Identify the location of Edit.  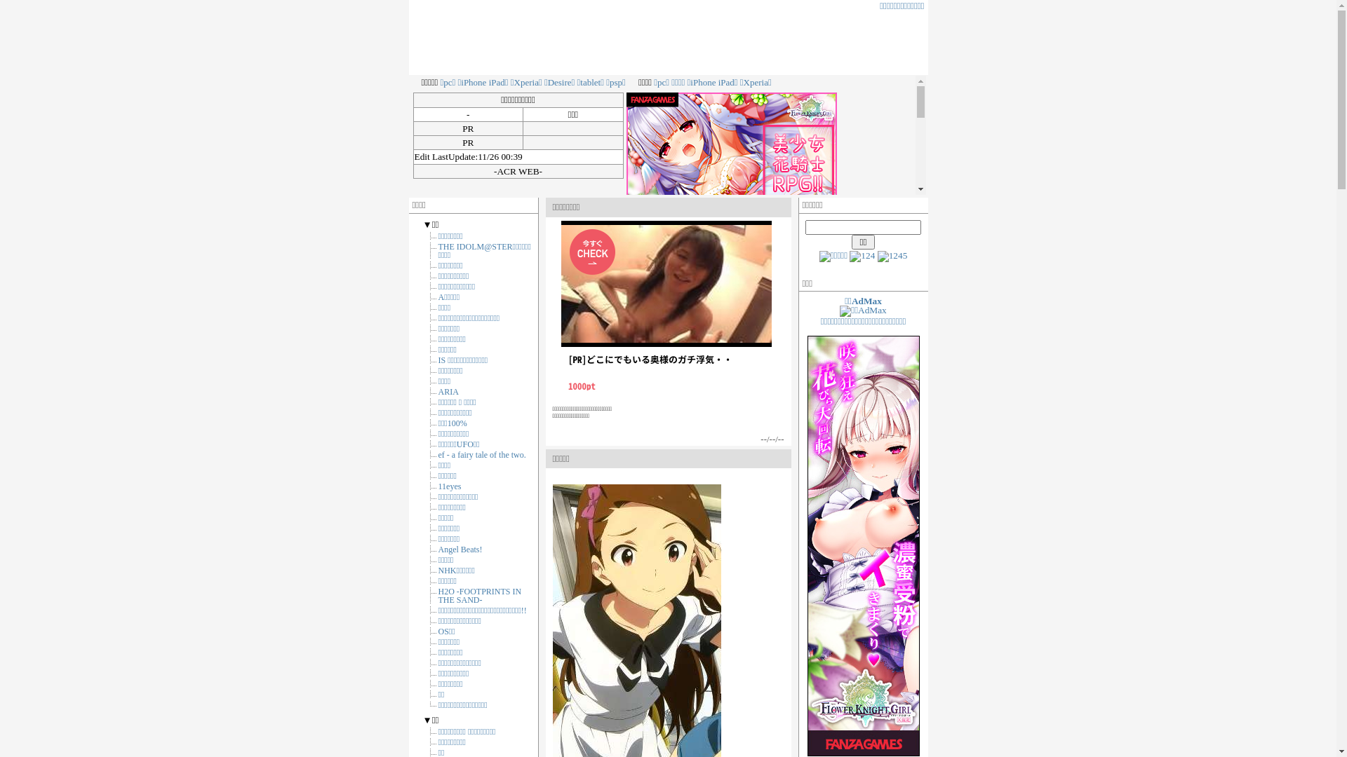
(422, 157).